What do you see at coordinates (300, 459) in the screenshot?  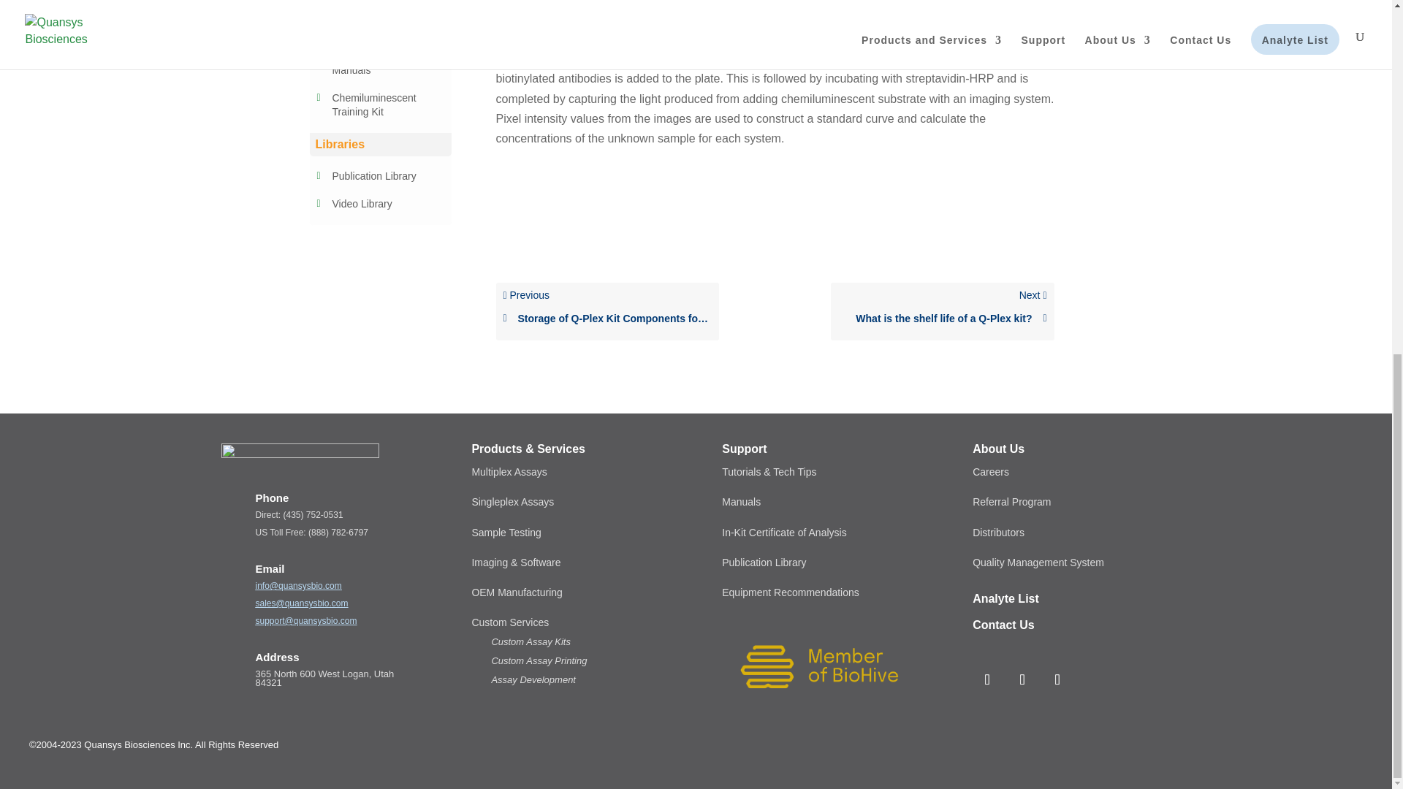 I see `QlogoWhite` at bounding box center [300, 459].